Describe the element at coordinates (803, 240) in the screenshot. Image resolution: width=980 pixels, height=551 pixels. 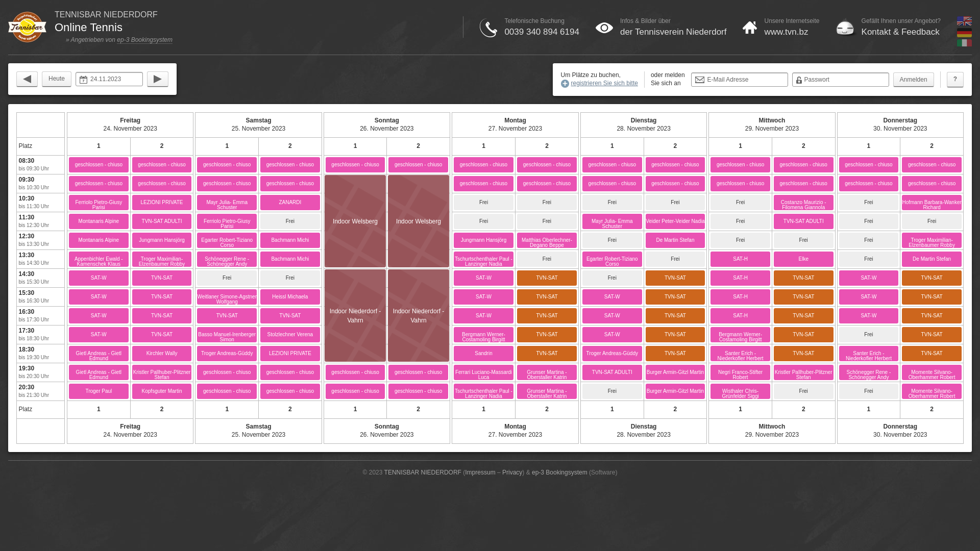
I see `Frei` at that location.